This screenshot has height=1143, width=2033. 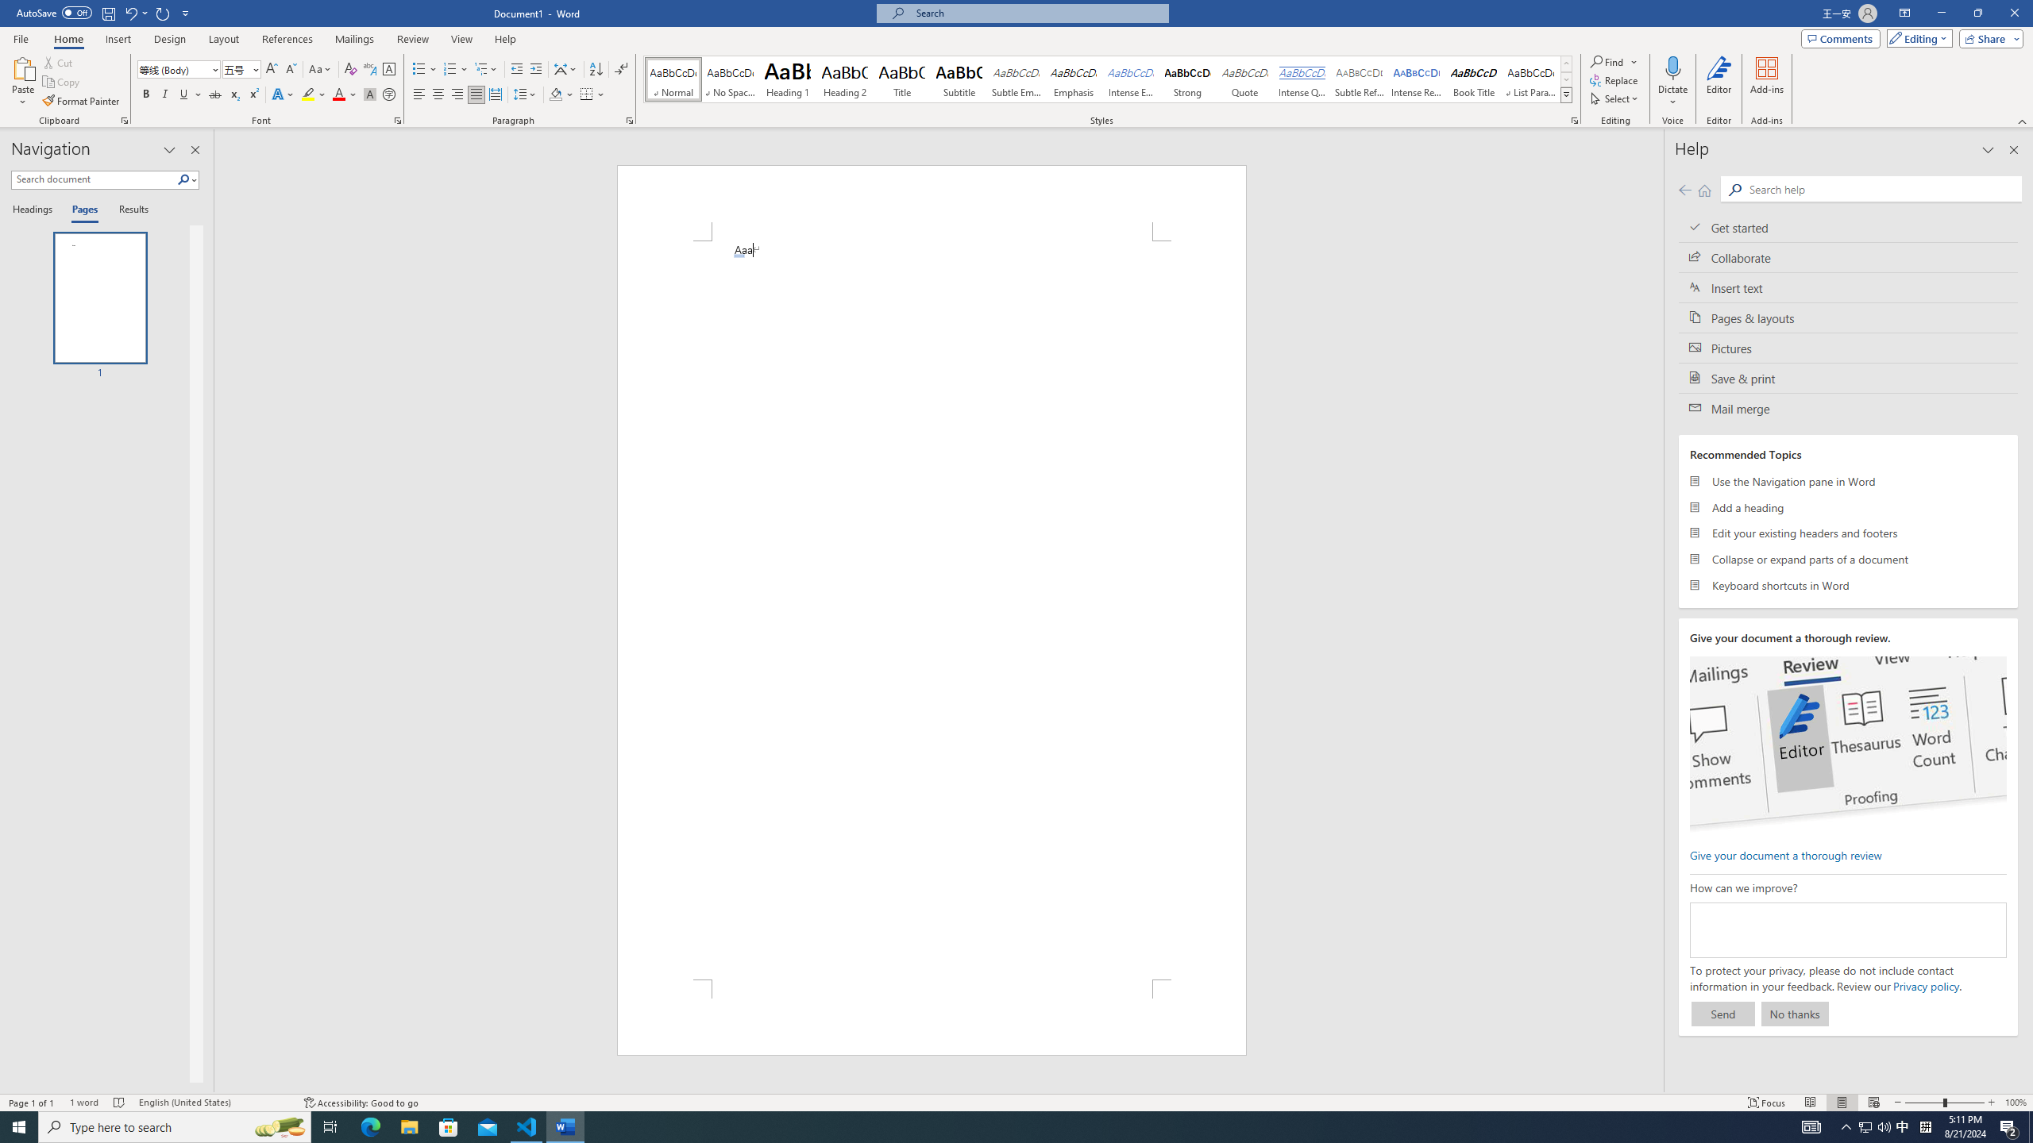 I want to click on Results, so click(x=128, y=210).